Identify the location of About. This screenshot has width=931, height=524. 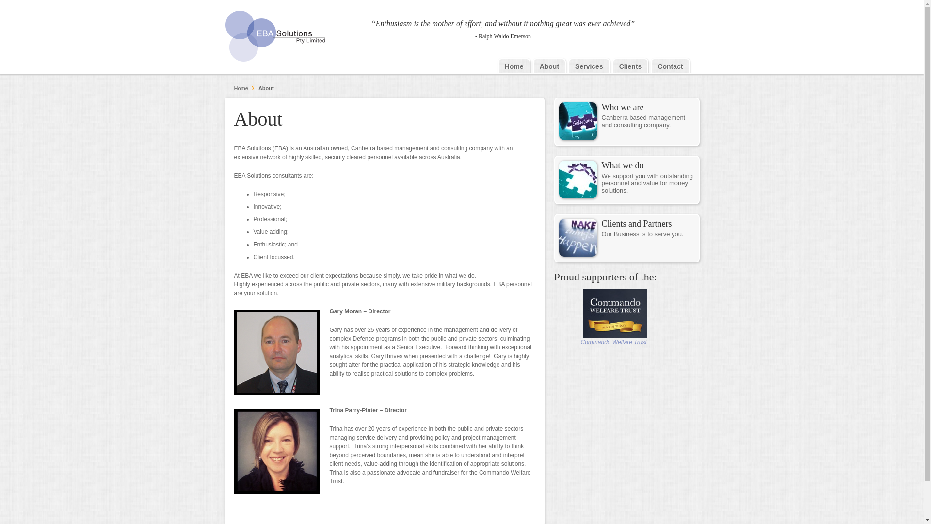
(549, 66).